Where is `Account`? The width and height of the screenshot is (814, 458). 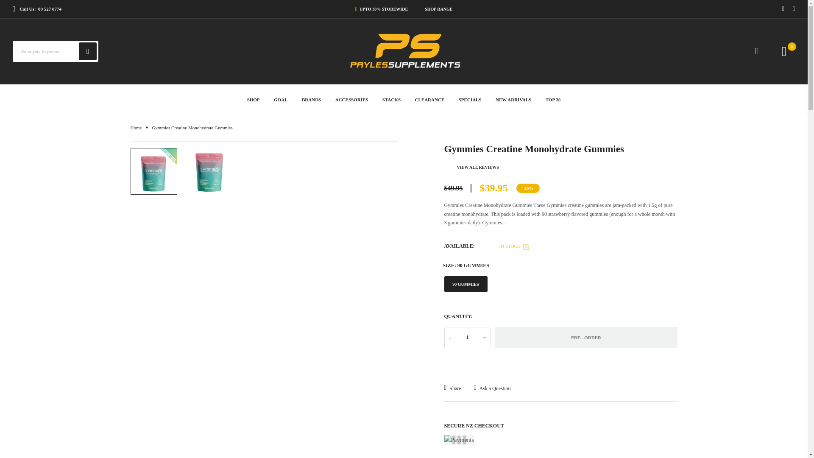 Account is located at coordinates (757, 51).